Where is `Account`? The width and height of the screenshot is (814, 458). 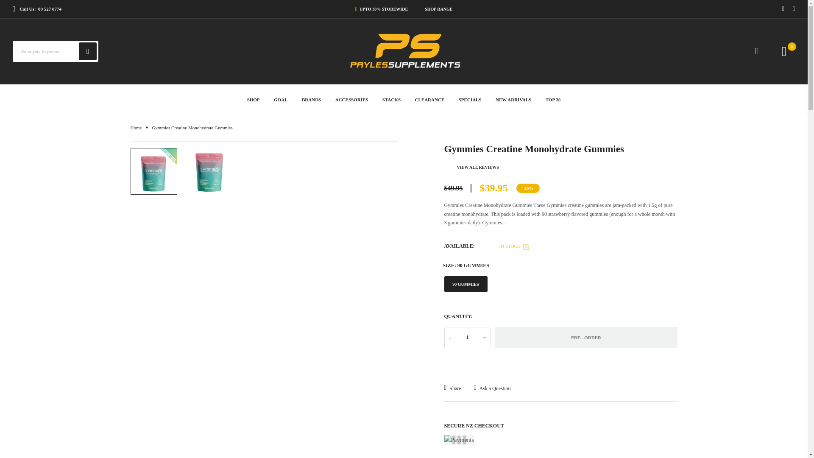 Account is located at coordinates (757, 51).